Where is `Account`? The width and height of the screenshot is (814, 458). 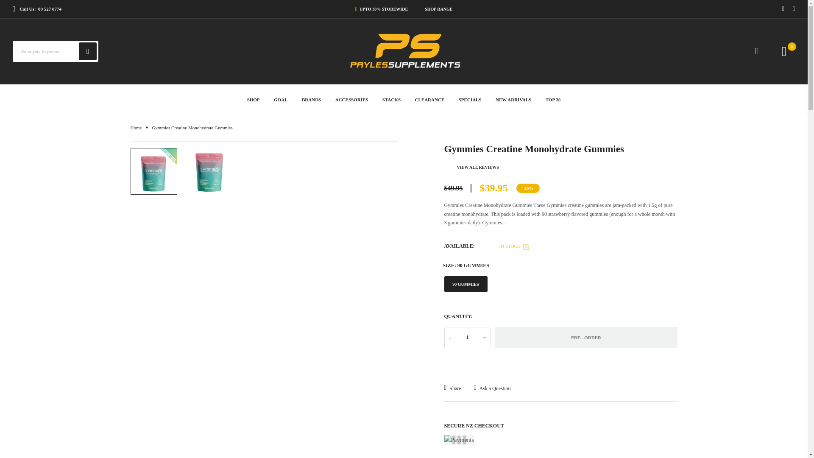 Account is located at coordinates (757, 51).